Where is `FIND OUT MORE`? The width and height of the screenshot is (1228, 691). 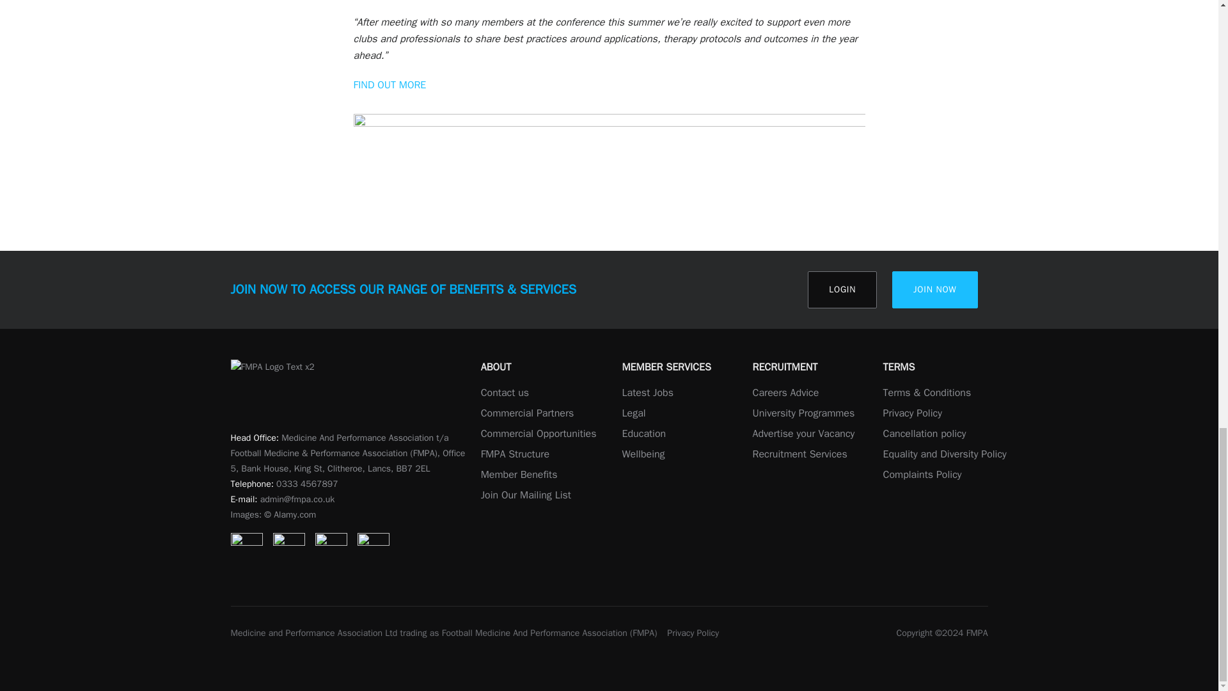
FIND OUT MORE is located at coordinates (390, 84).